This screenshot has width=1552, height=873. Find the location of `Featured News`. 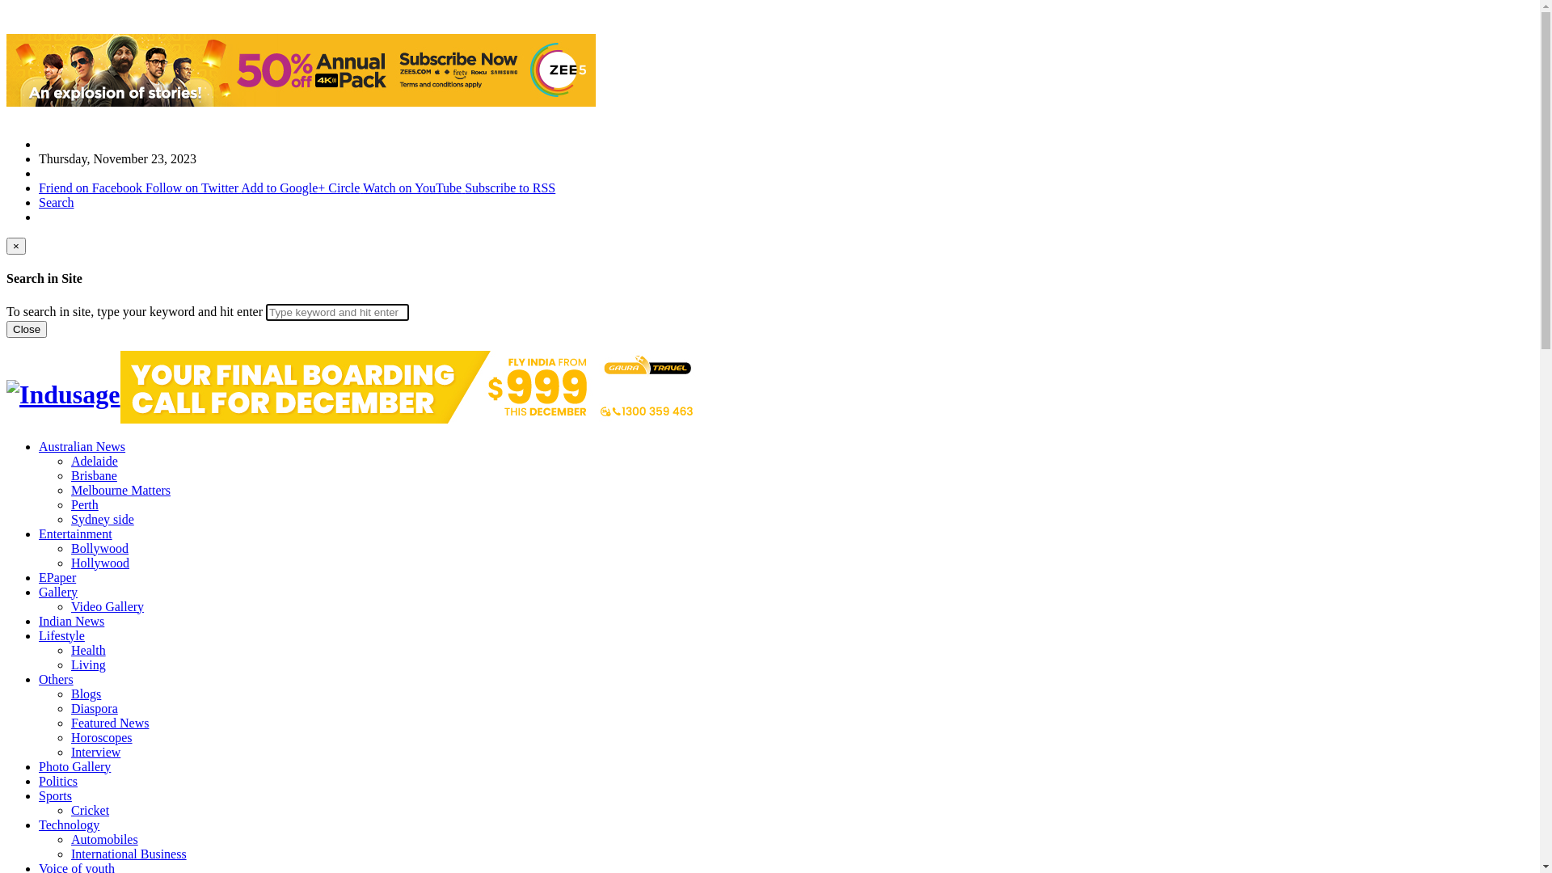

Featured News is located at coordinates (110, 723).